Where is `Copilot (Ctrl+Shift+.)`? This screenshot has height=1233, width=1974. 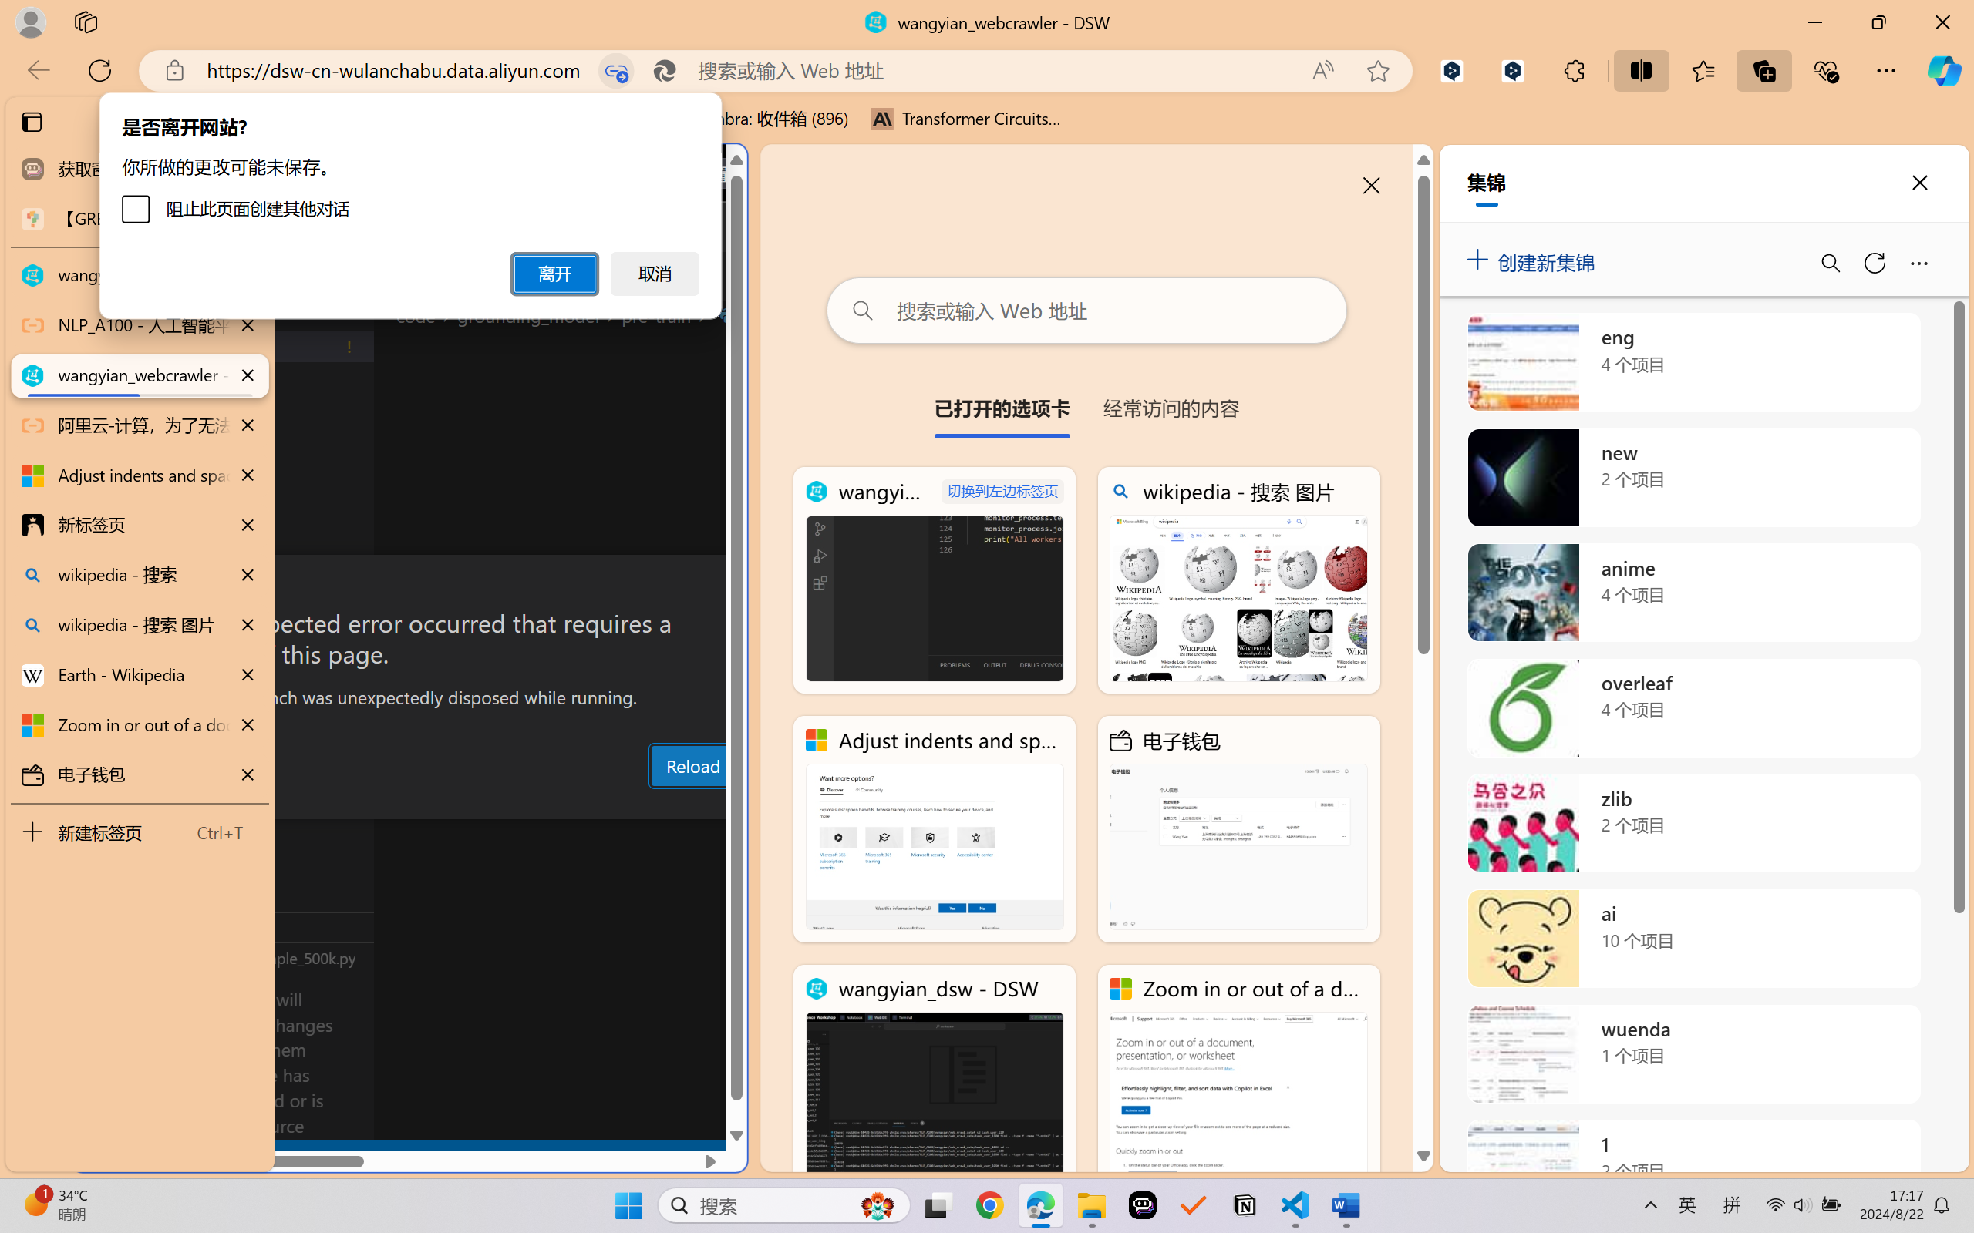 Copilot (Ctrl+Shift+.) is located at coordinates (1944, 70).